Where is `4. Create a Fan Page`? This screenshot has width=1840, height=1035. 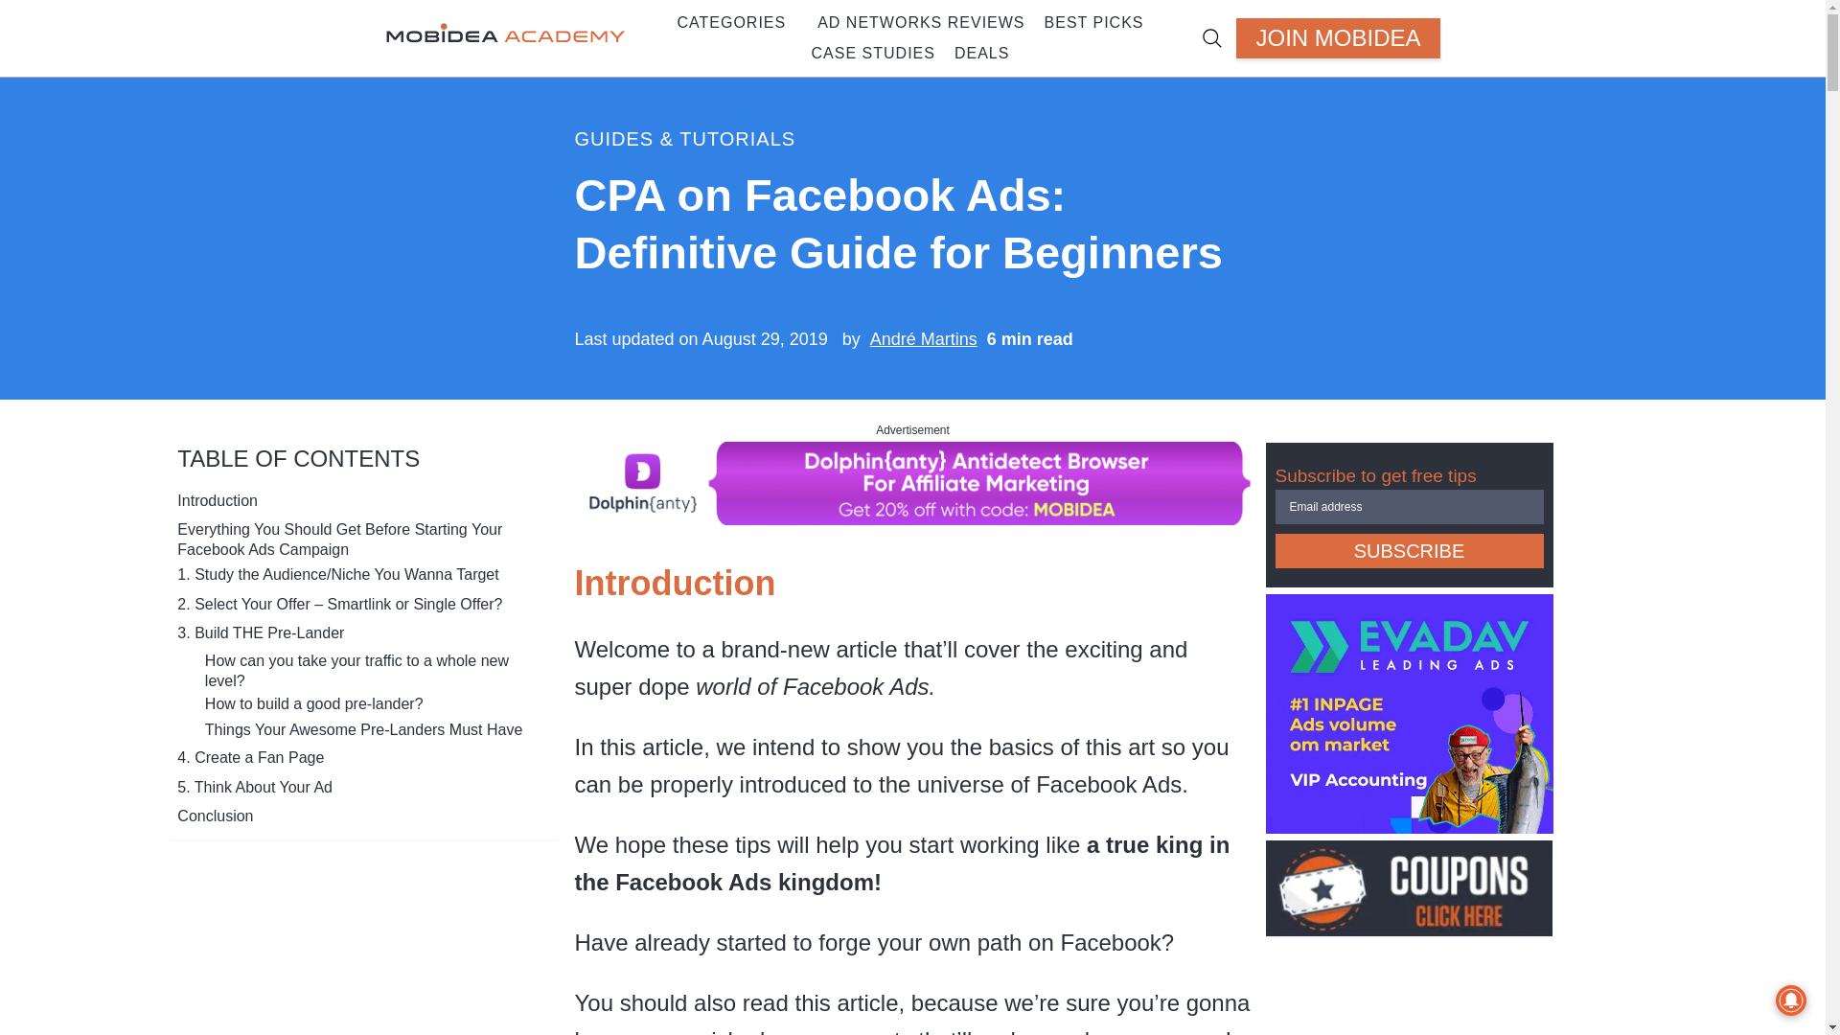
4. Create a Fan Page is located at coordinates (249, 757).